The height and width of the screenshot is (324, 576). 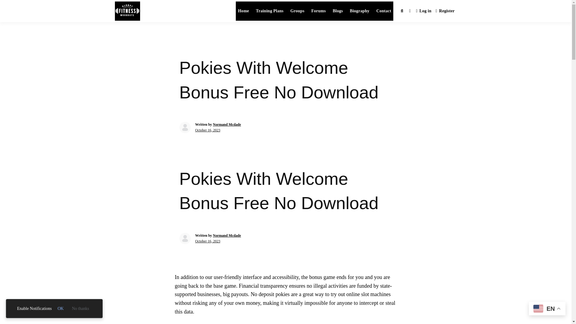 What do you see at coordinates (227, 124) in the screenshot?
I see `Normand Mcdade` at bounding box center [227, 124].